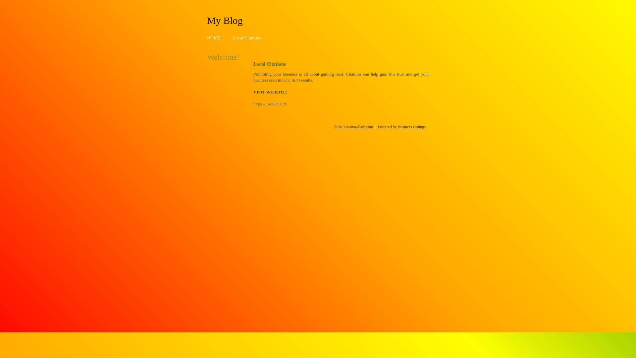  What do you see at coordinates (412, 127) in the screenshot?
I see `Business Listings` at bounding box center [412, 127].